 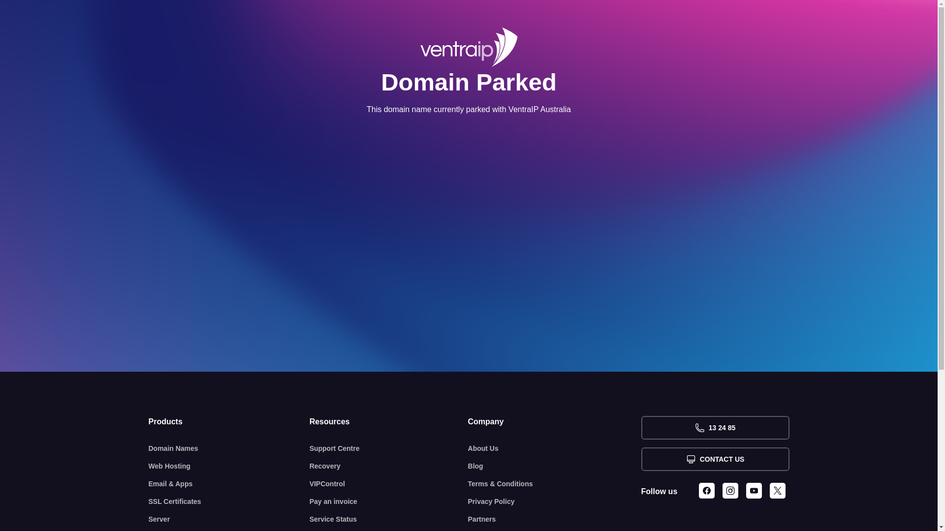 What do you see at coordinates (555, 519) in the screenshot?
I see `Partners` at bounding box center [555, 519].